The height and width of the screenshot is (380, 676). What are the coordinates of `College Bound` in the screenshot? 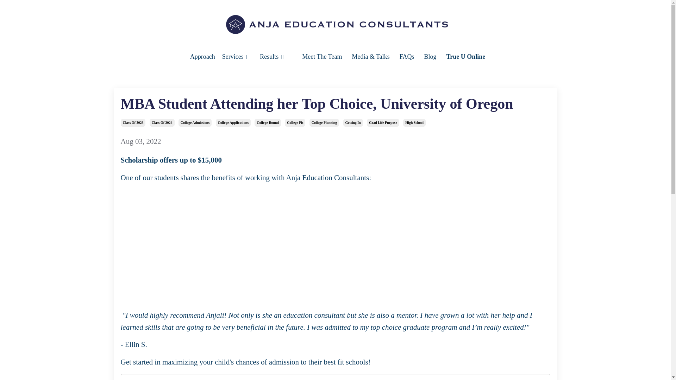 It's located at (268, 122).